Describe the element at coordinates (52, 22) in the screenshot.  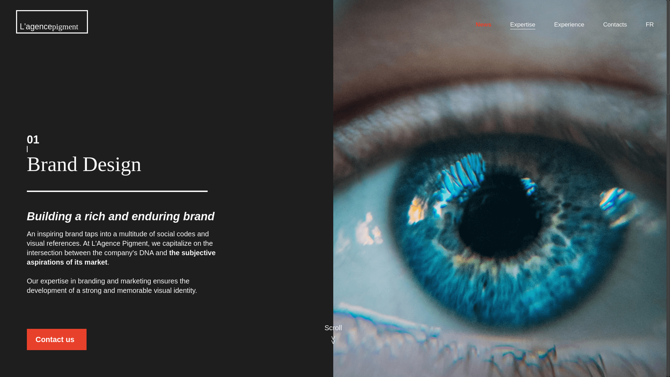
I see `L'agencepigment` at that location.